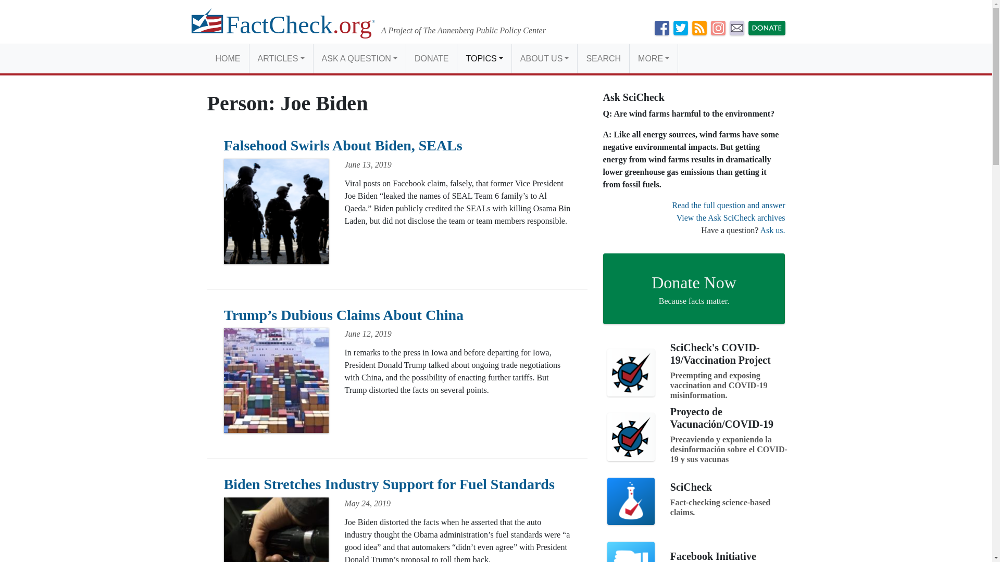 This screenshot has width=1000, height=562. Describe the element at coordinates (359, 58) in the screenshot. I see `ASK A QUESTION` at that location.